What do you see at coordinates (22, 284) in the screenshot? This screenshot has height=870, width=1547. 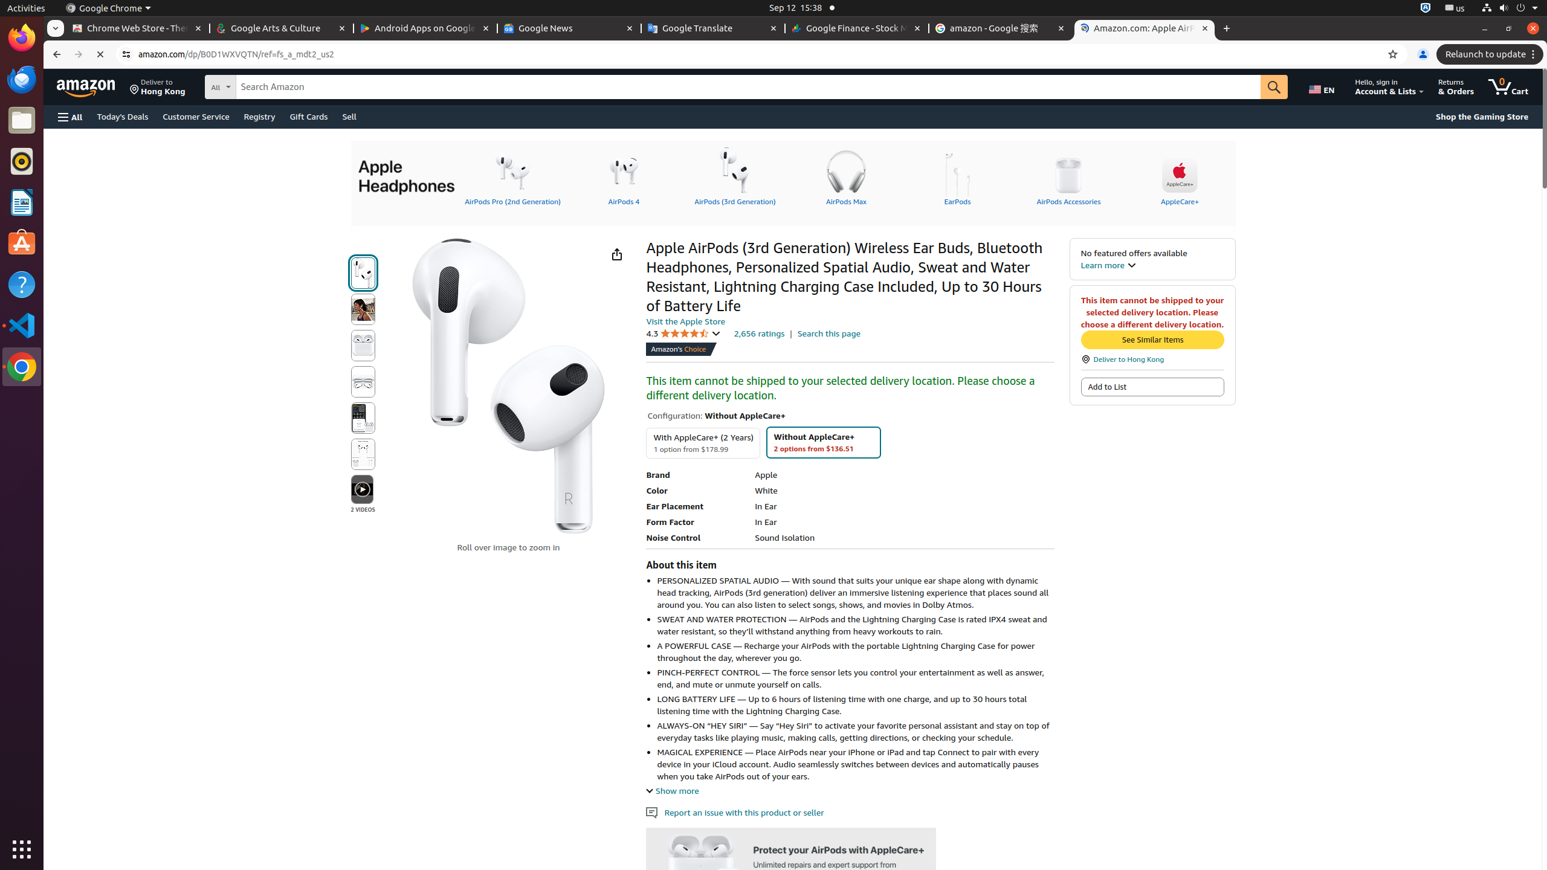 I see `Help` at bounding box center [22, 284].